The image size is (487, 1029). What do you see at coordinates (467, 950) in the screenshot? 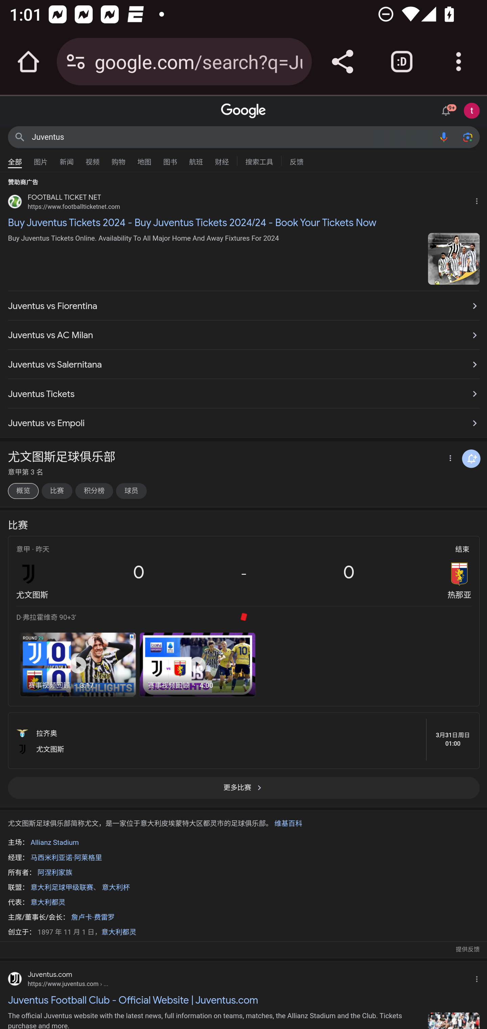
I see `提供反馈` at bounding box center [467, 950].